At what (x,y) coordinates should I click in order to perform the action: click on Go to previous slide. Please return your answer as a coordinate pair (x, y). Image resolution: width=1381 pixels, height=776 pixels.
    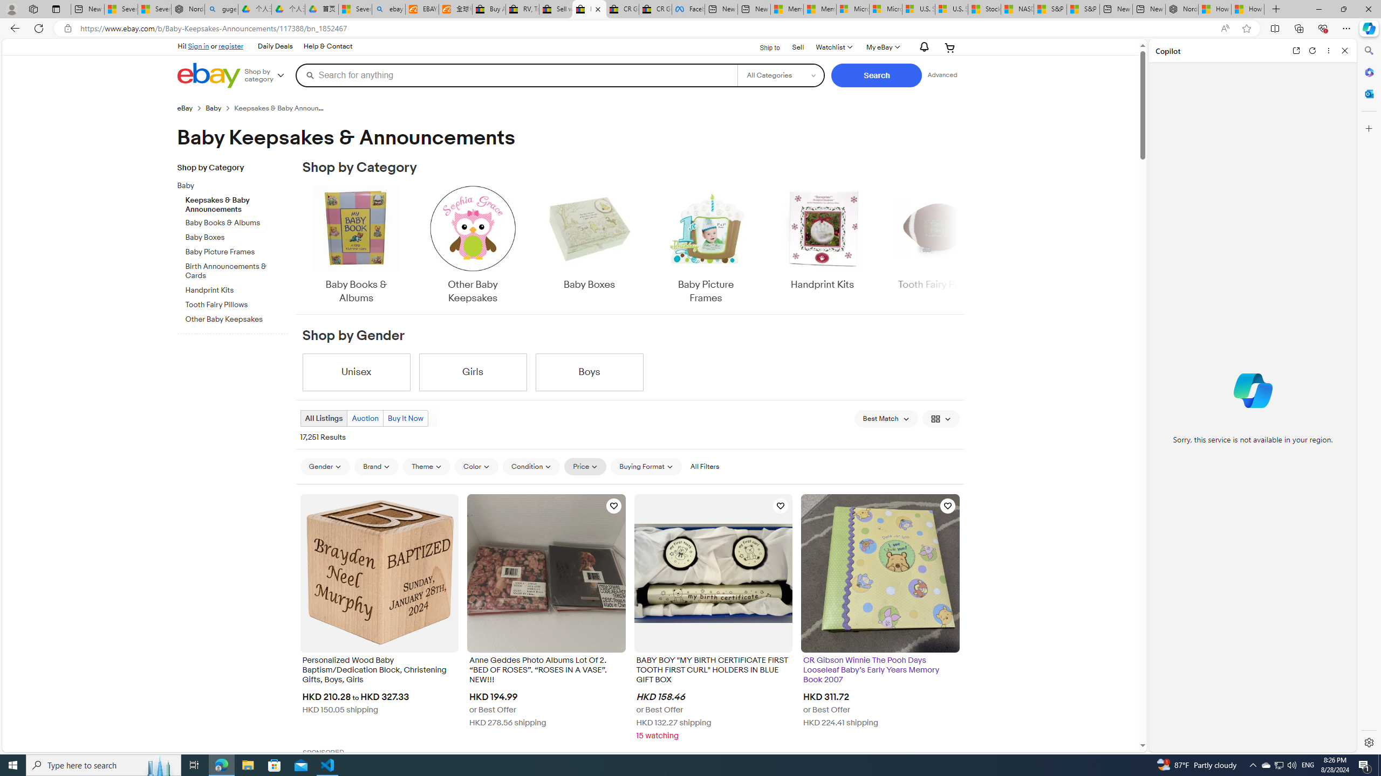
    Looking at the image, I should click on (302, 246).